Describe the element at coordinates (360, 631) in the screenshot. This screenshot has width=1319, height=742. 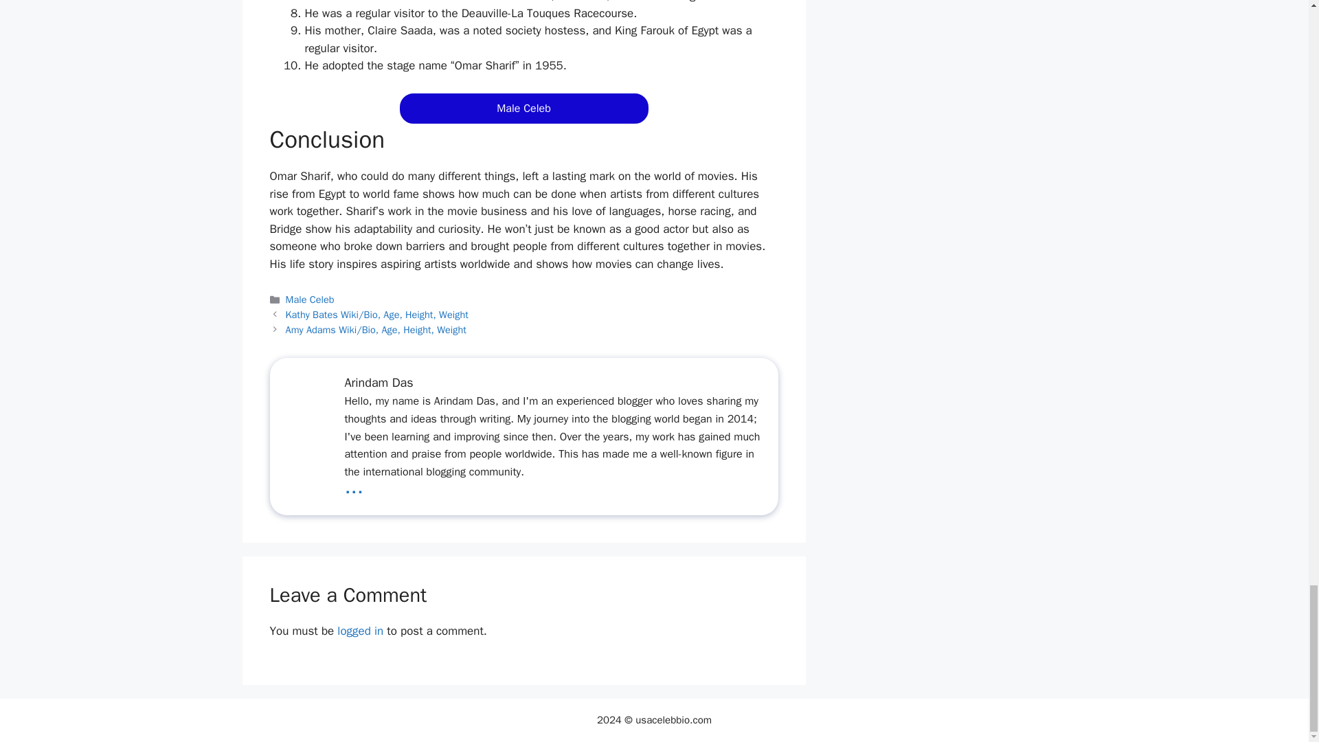
I see `logged in` at that location.